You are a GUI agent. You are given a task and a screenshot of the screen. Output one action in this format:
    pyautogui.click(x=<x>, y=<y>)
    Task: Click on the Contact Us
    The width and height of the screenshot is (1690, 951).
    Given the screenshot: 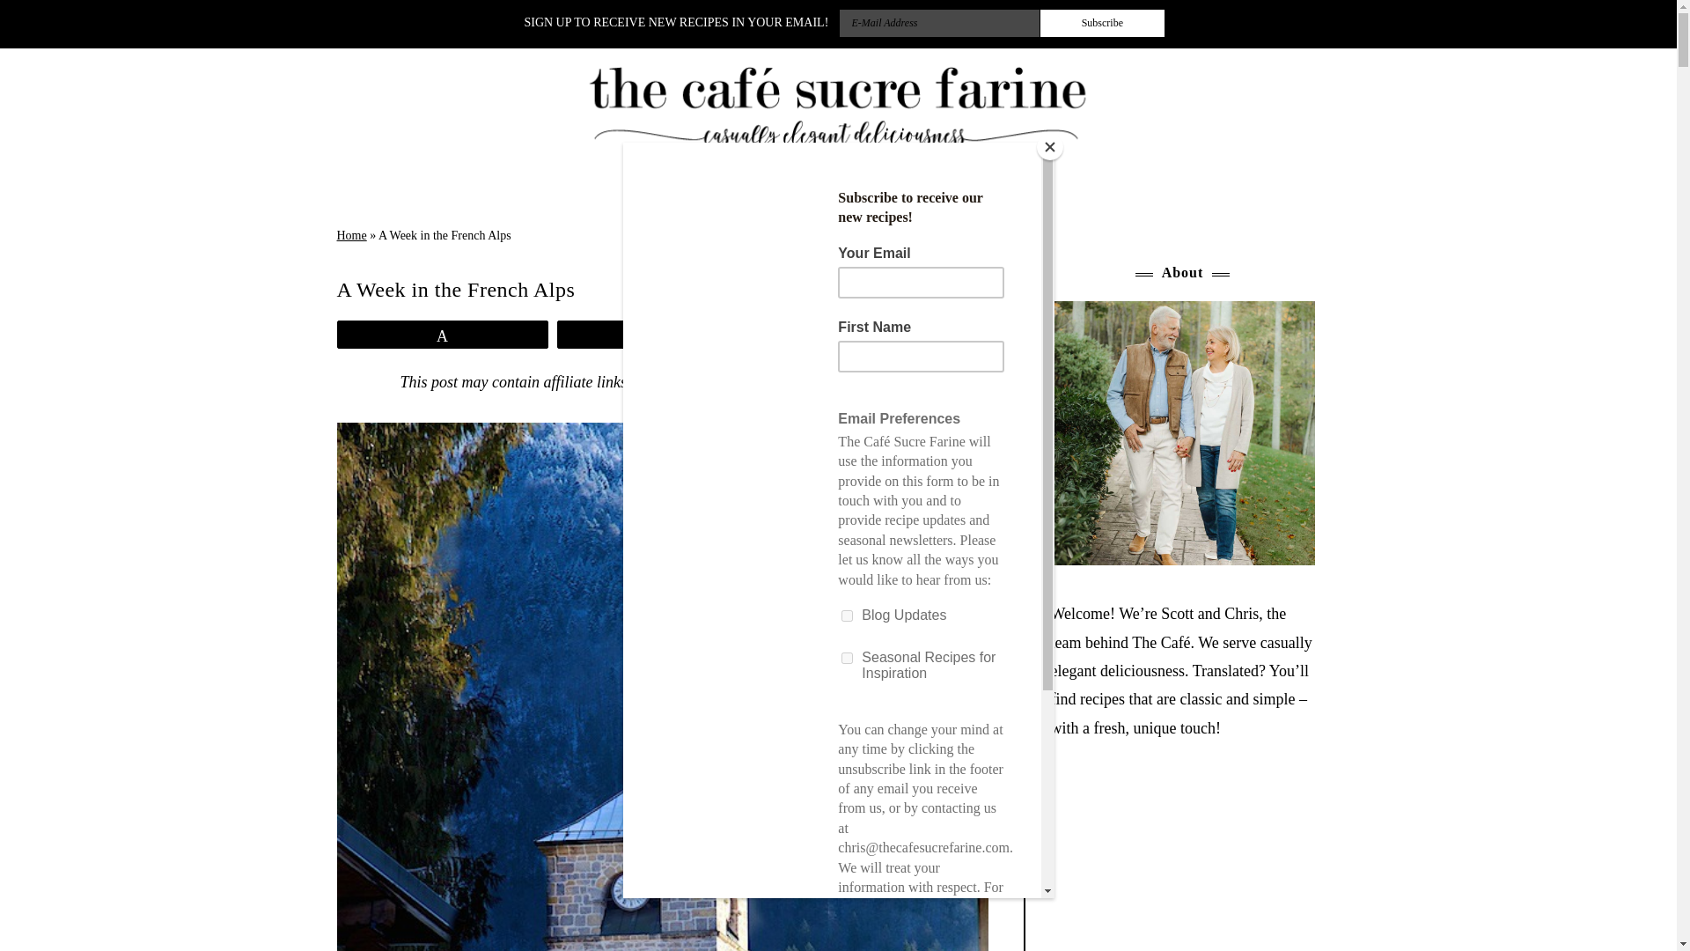 What is the action you would take?
    pyautogui.click(x=845, y=195)
    